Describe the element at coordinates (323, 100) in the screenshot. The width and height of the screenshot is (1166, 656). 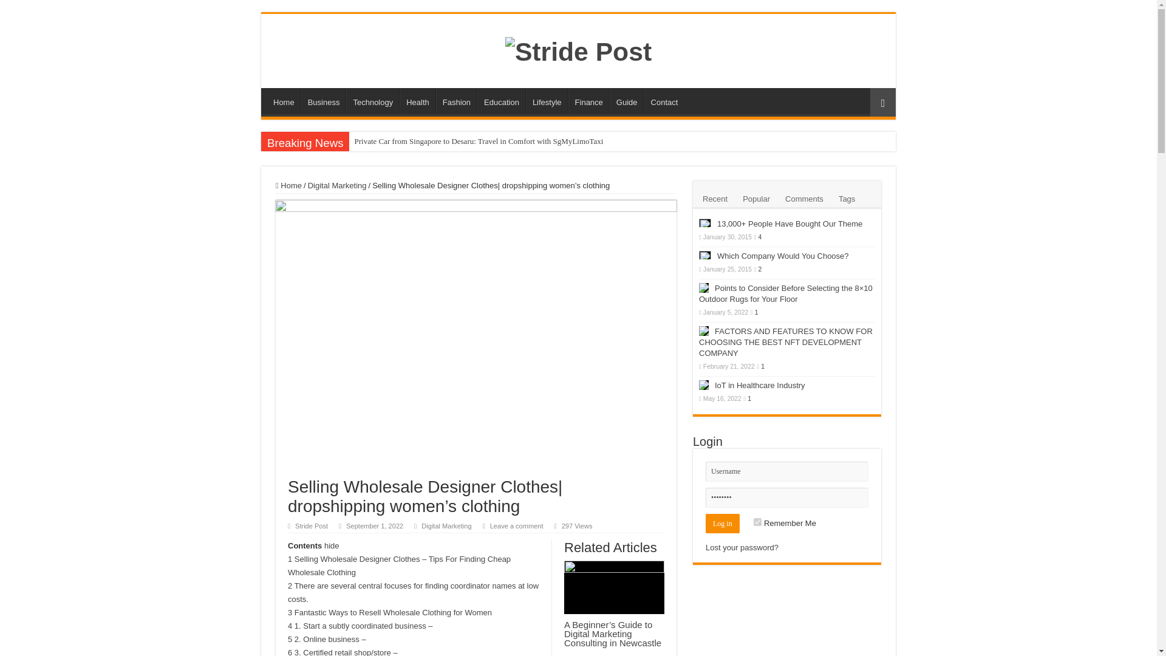
I see `Business` at that location.